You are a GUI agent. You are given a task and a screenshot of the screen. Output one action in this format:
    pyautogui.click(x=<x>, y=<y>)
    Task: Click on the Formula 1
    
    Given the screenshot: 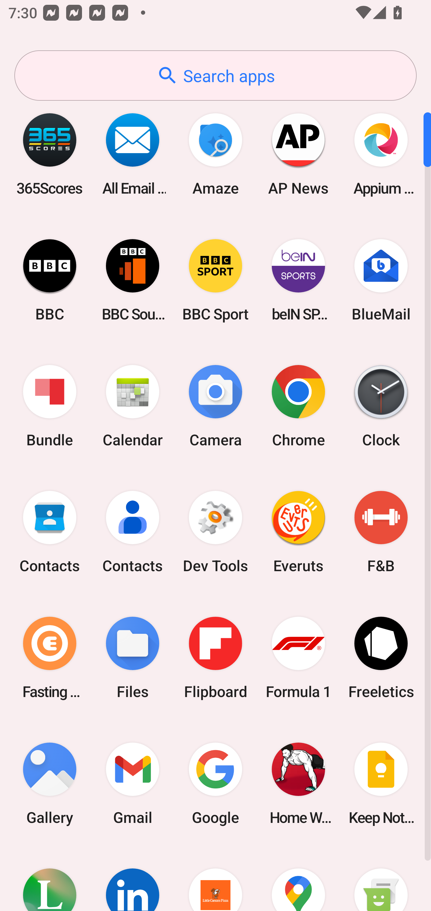 What is the action you would take?
    pyautogui.click(x=298, y=657)
    